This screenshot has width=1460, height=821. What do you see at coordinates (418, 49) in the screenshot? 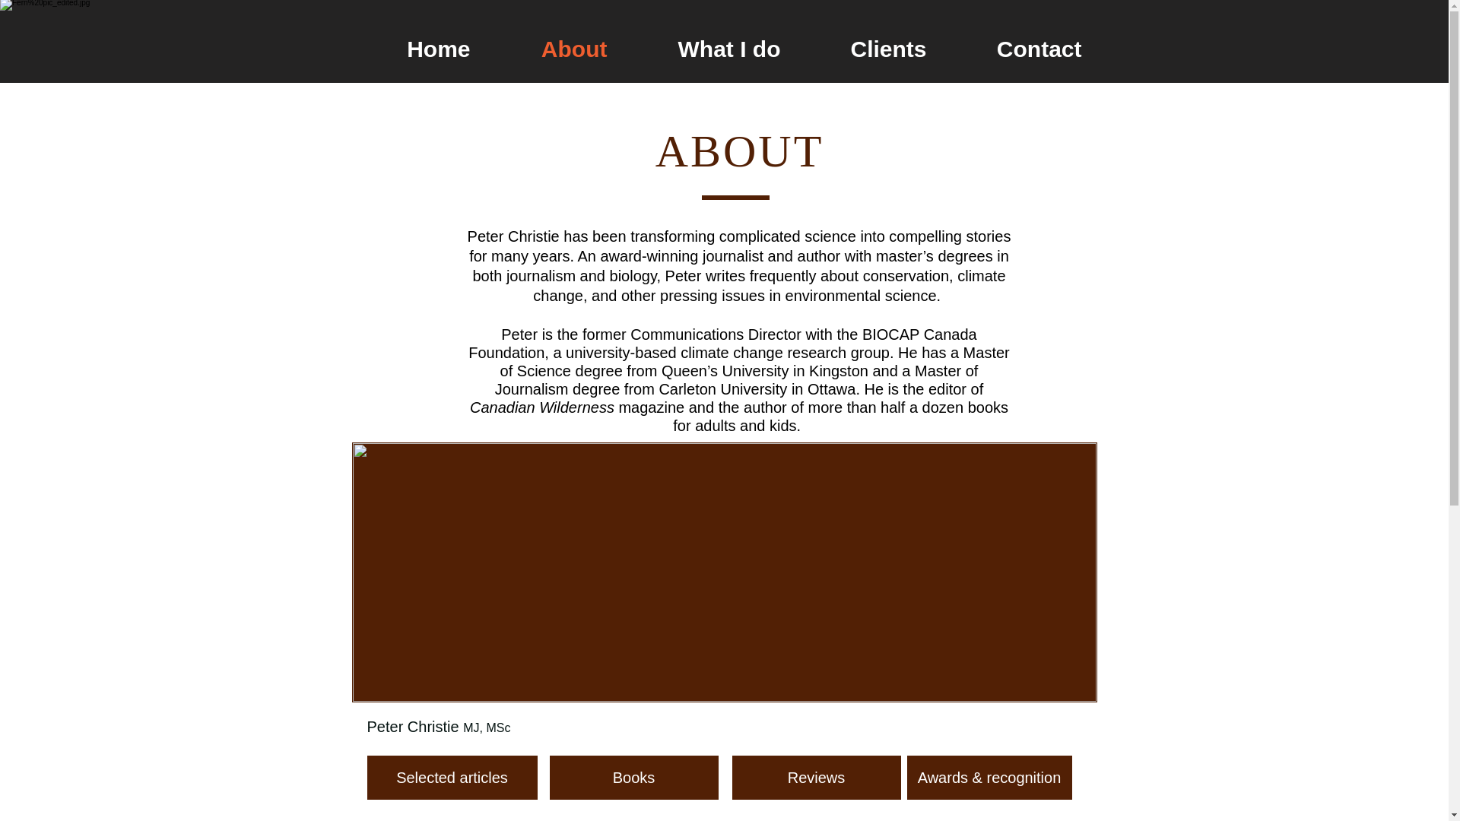
I see `Home` at bounding box center [418, 49].